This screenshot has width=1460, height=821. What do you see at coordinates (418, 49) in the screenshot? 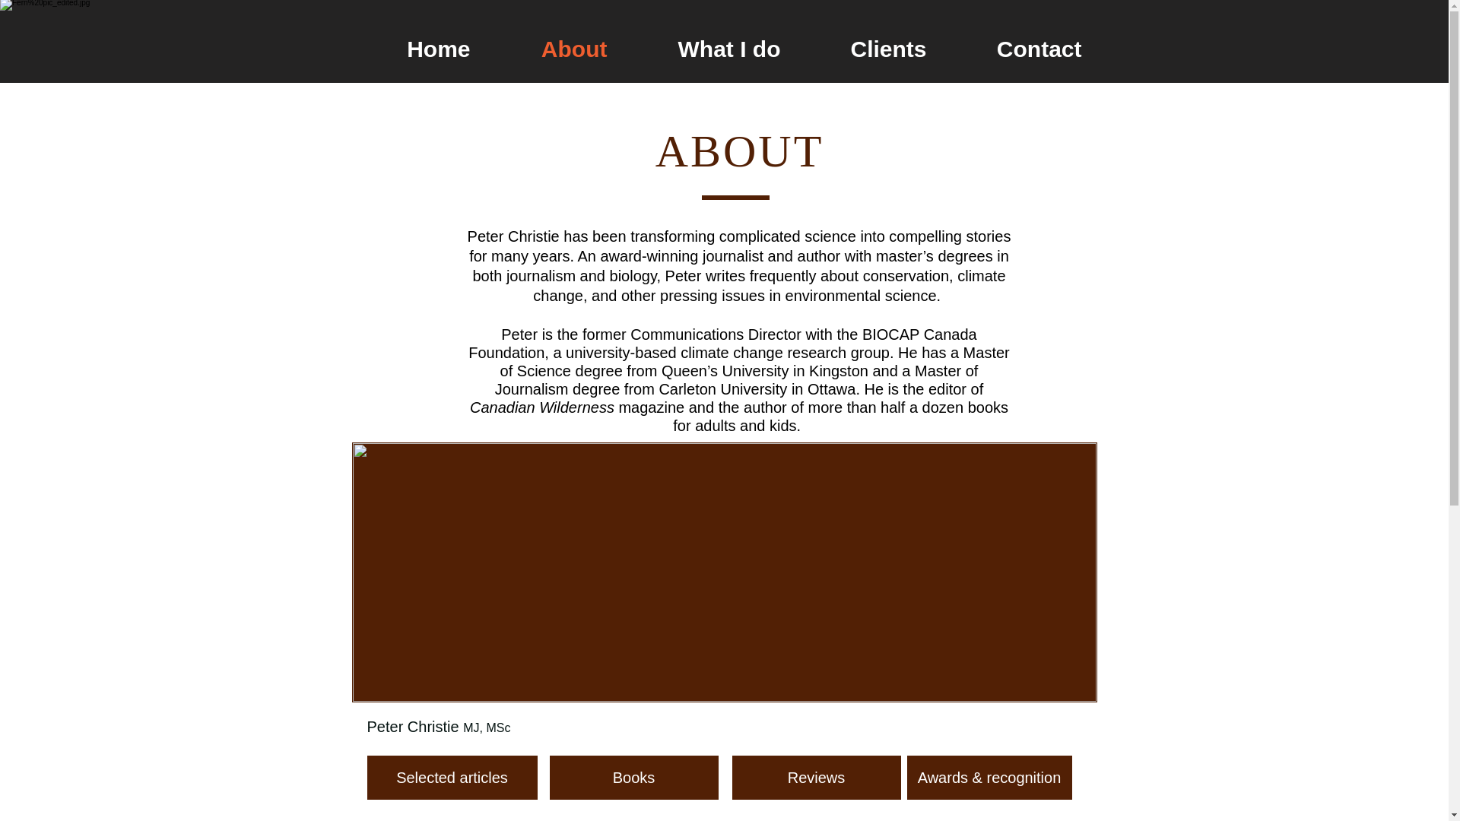
I see `Home` at bounding box center [418, 49].